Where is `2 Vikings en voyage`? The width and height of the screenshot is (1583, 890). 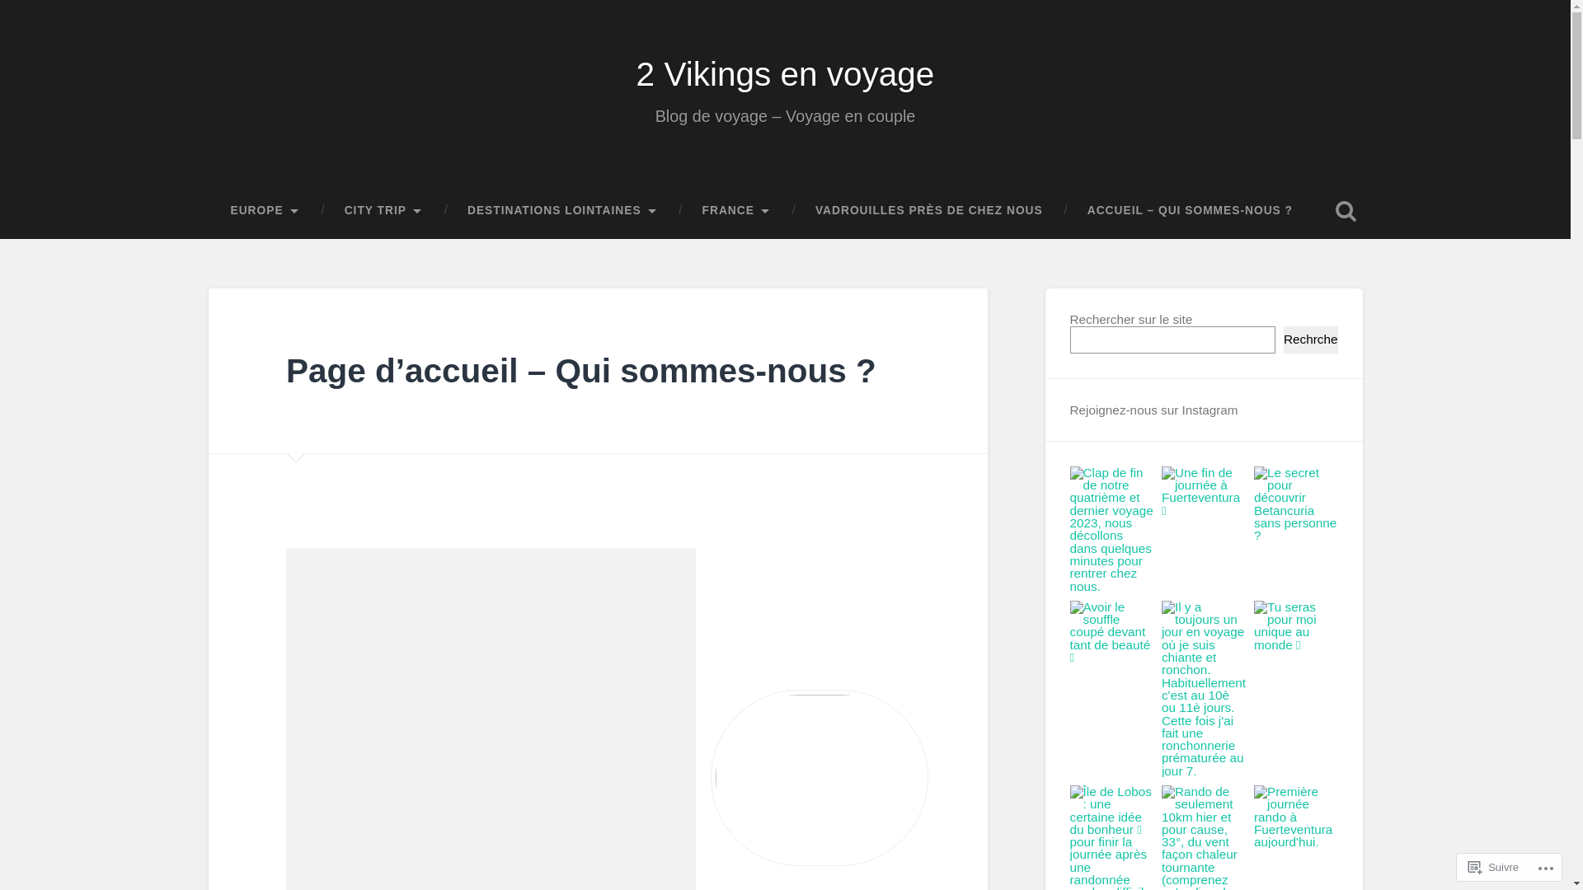 2 Vikings en voyage is located at coordinates (786, 74).